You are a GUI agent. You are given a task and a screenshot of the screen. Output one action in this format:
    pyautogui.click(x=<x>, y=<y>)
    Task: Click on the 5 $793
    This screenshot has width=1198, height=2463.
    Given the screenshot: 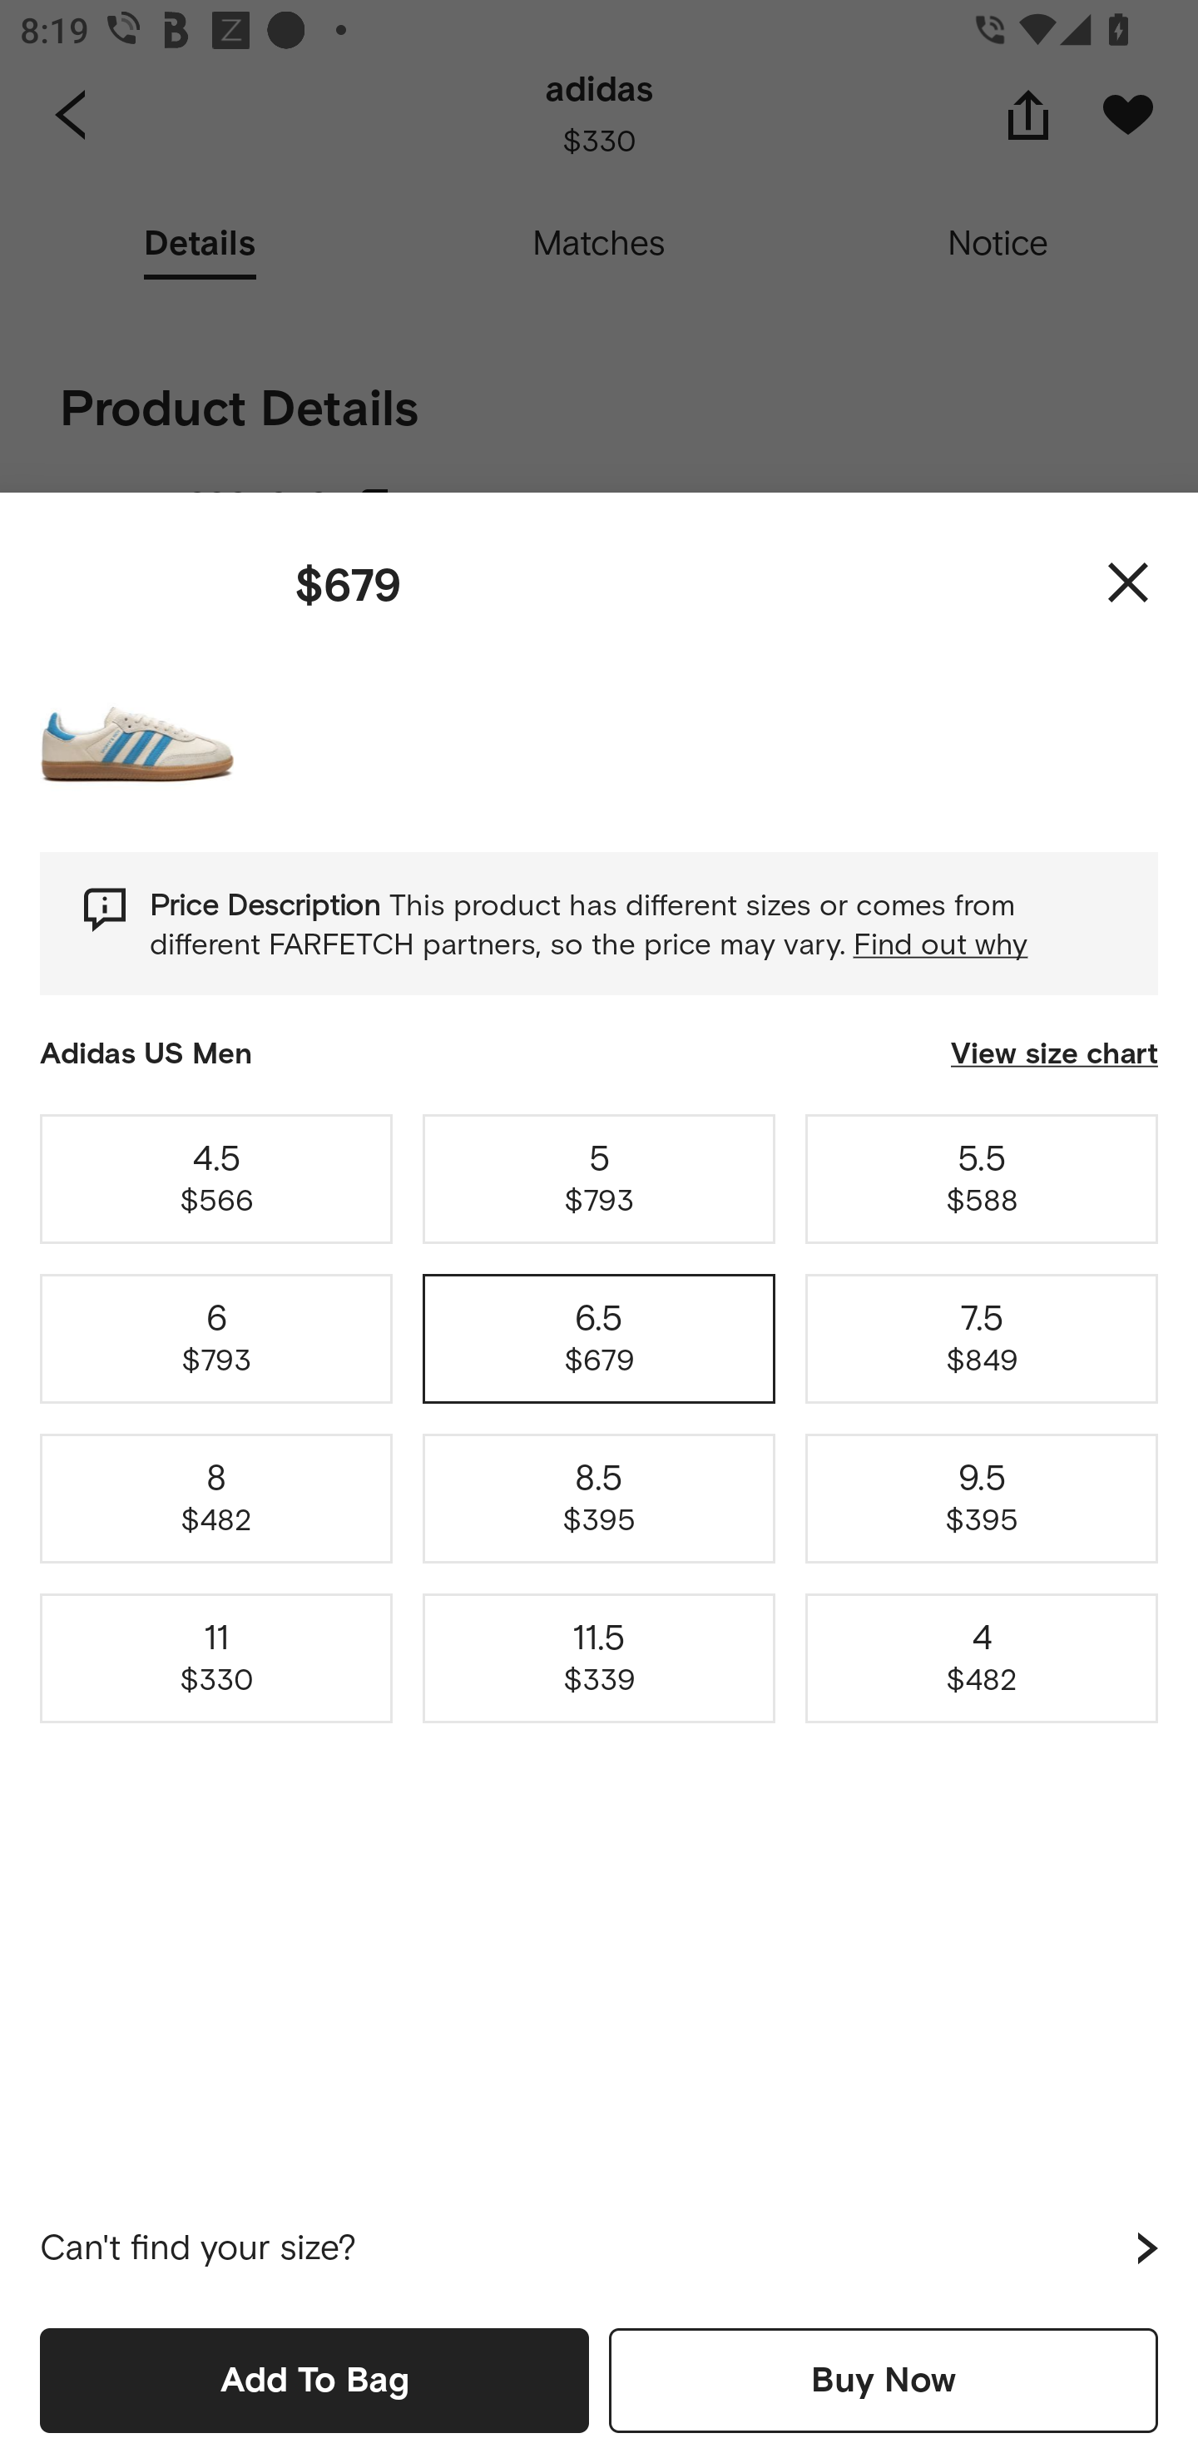 What is the action you would take?
    pyautogui.click(x=599, y=1178)
    